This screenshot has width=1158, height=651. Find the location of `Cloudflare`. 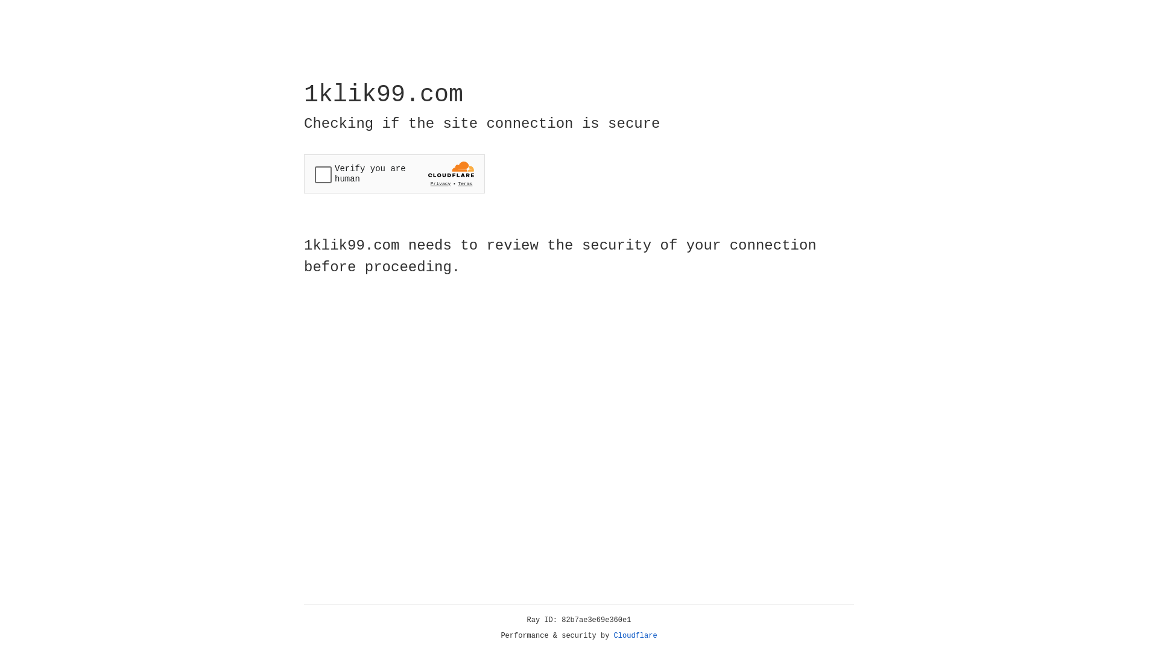

Cloudflare is located at coordinates (636, 636).